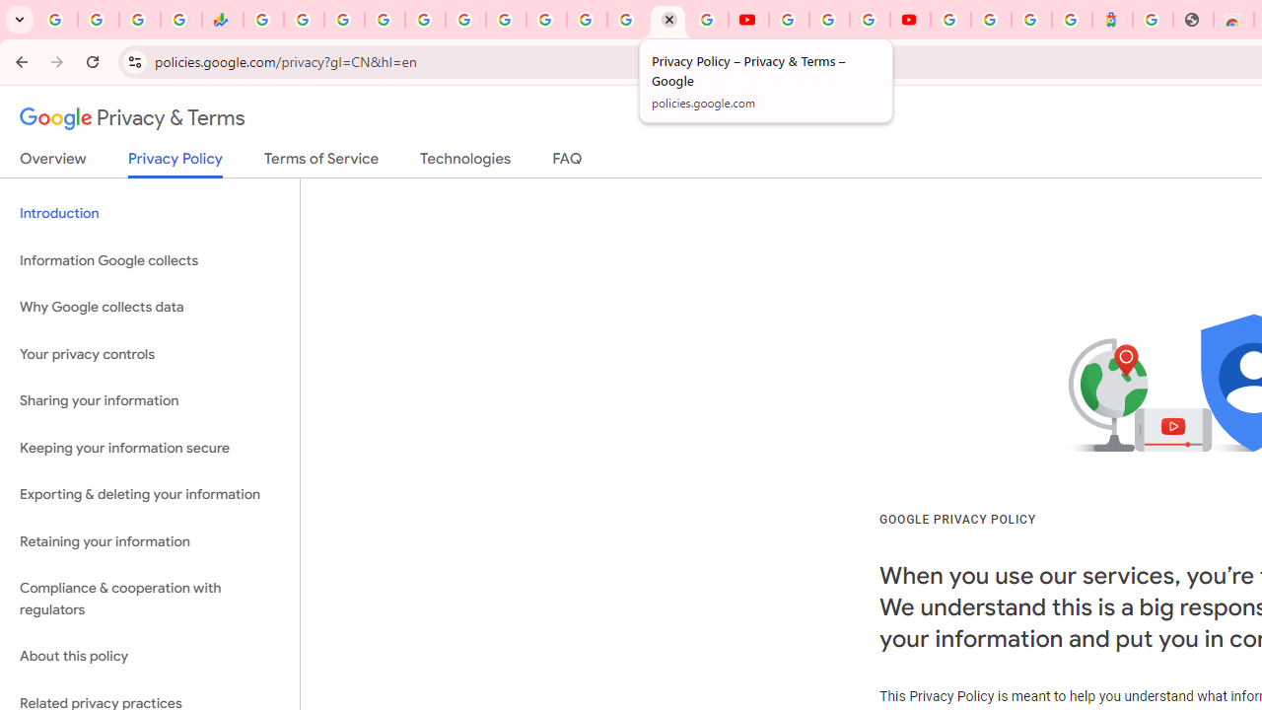  I want to click on Google Workspace Admin Community, so click(57, 20).